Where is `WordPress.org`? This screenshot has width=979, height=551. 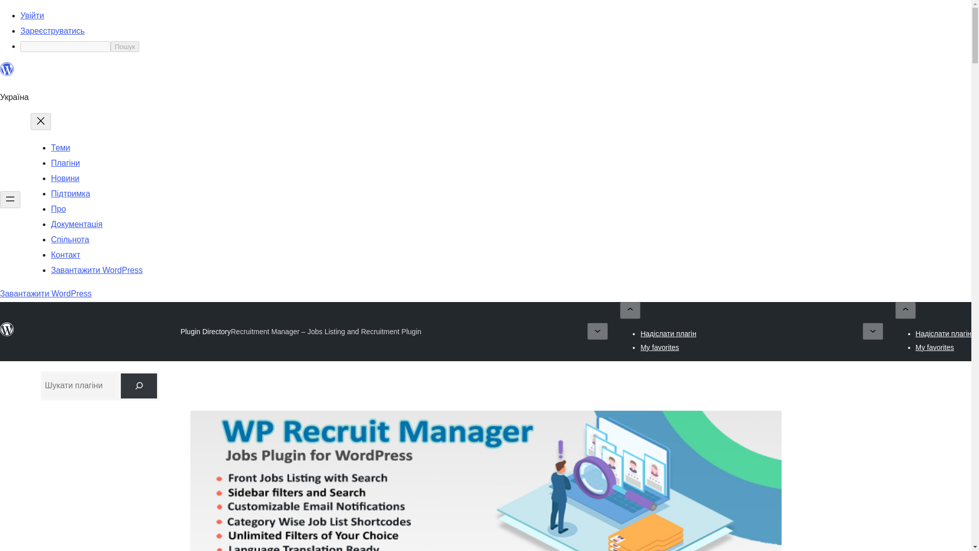
WordPress.org is located at coordinates (7, 329).